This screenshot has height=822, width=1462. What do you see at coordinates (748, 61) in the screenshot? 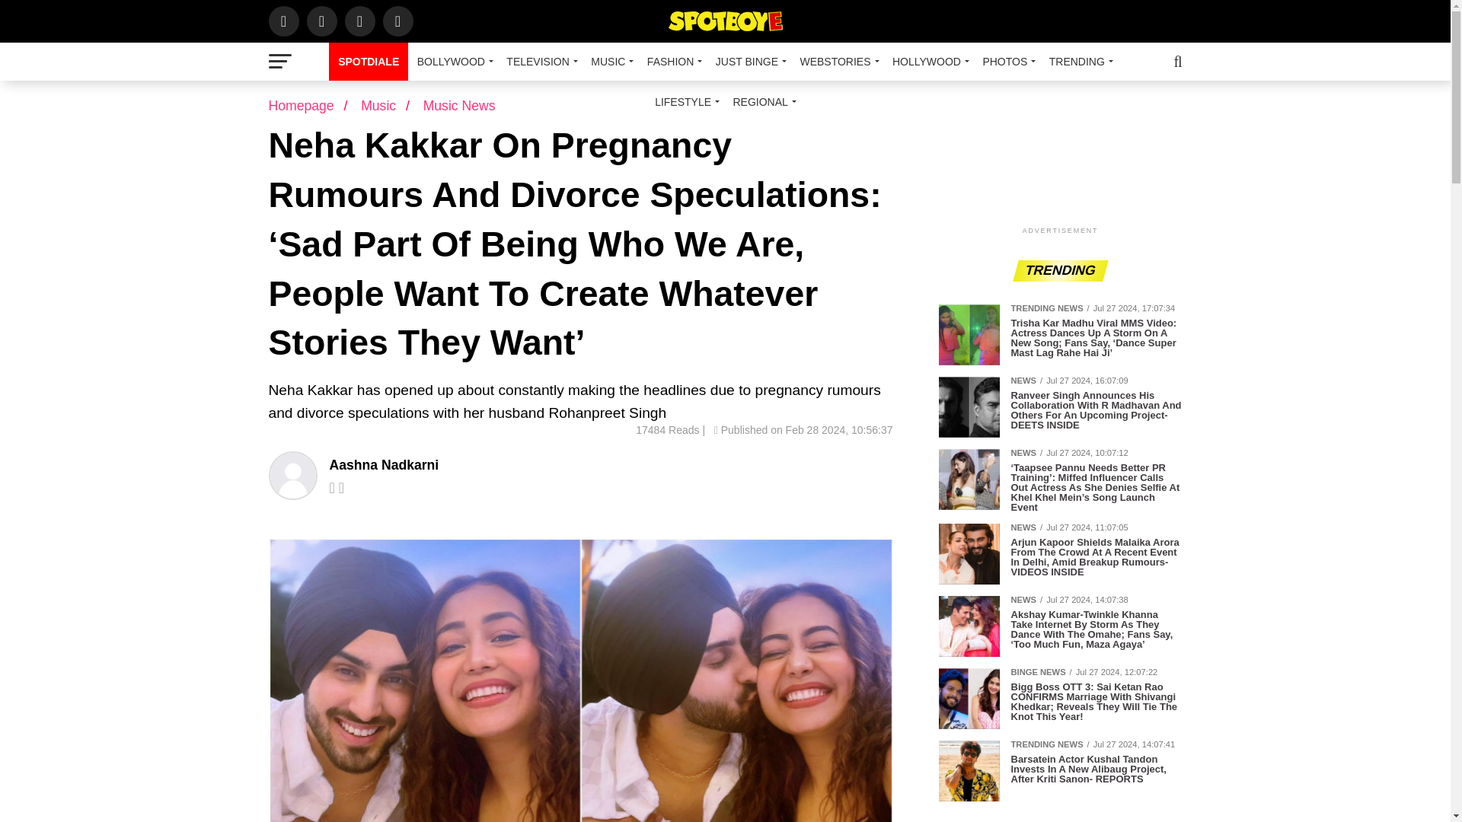
I see `JUST BINGE` at bounding box center [748, 61].